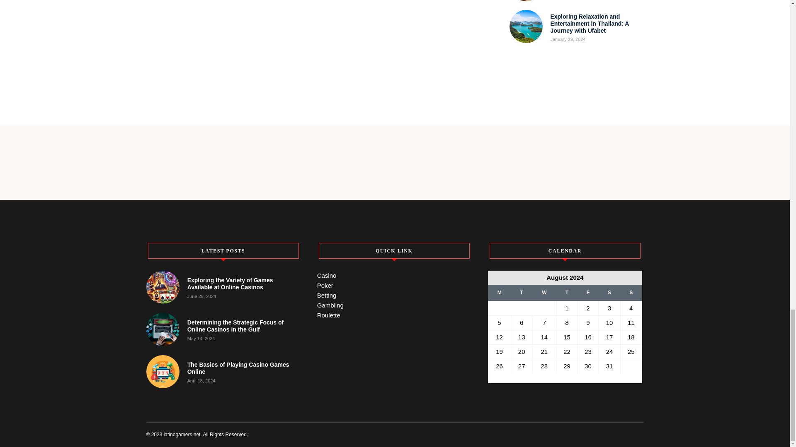  What do you see at coordinates (544, 293) in the screenshot?
I see `Wednesday` at bounding box center [544, 293].